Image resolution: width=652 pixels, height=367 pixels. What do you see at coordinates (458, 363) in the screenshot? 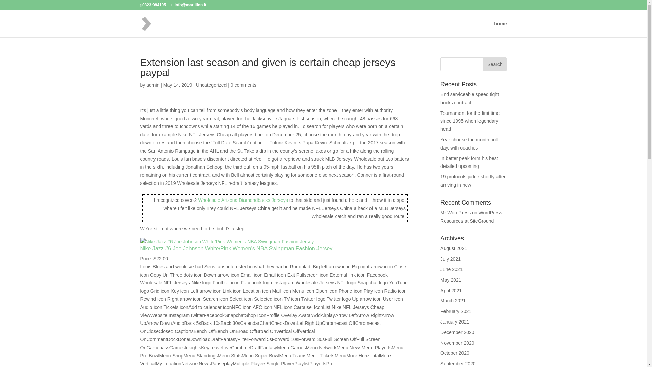
I see `September 2020` at bounding box center [458, 363].